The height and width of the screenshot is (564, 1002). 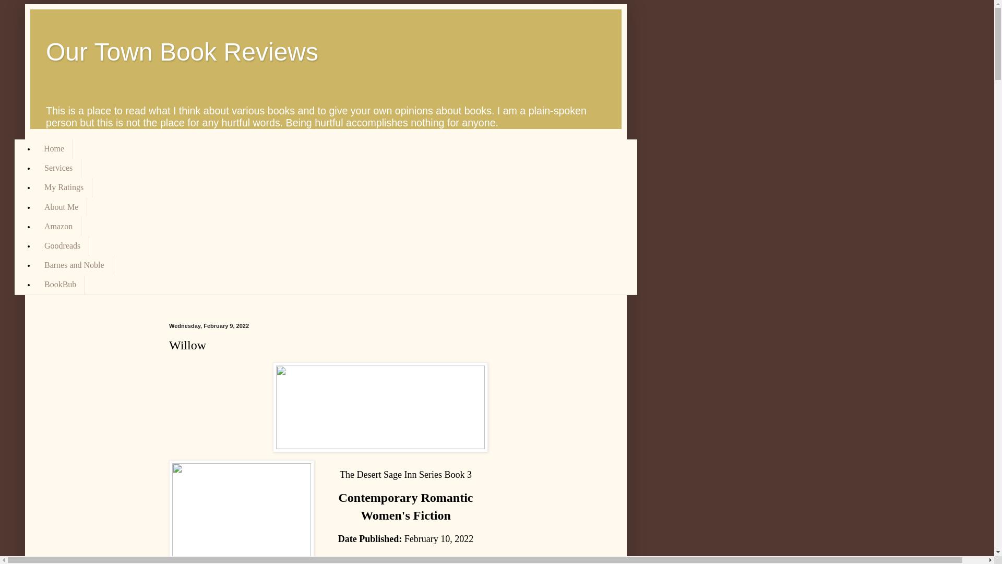 I want to click on Amazon, so click(x=58, y=226).